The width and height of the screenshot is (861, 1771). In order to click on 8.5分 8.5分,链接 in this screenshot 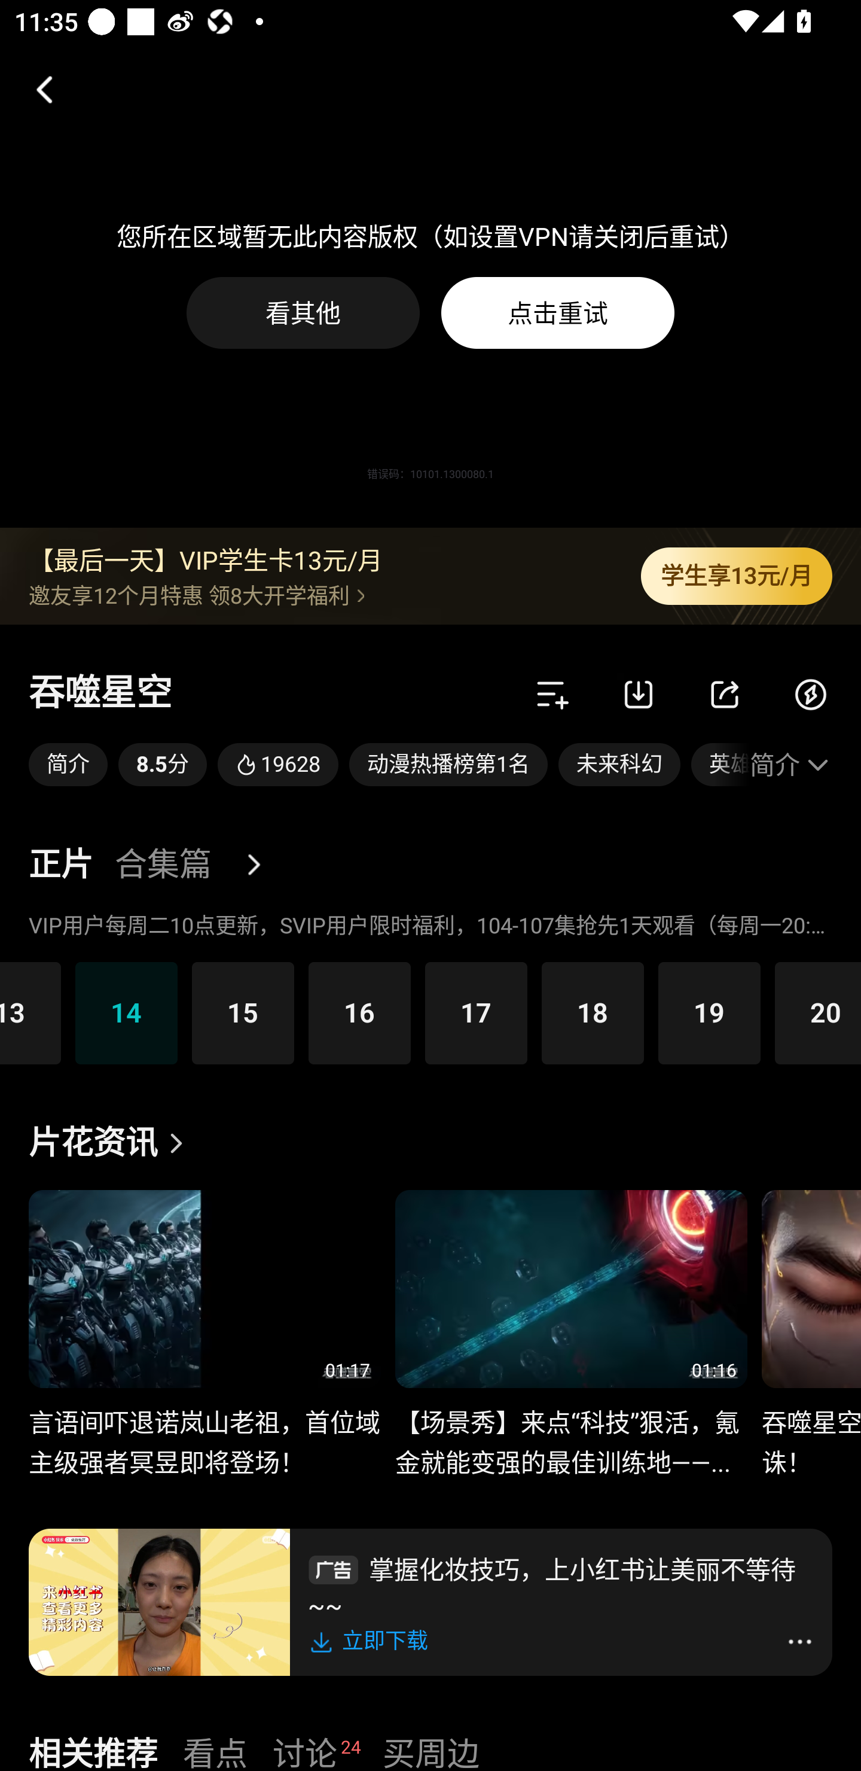, I will do `click(163, 765)`.